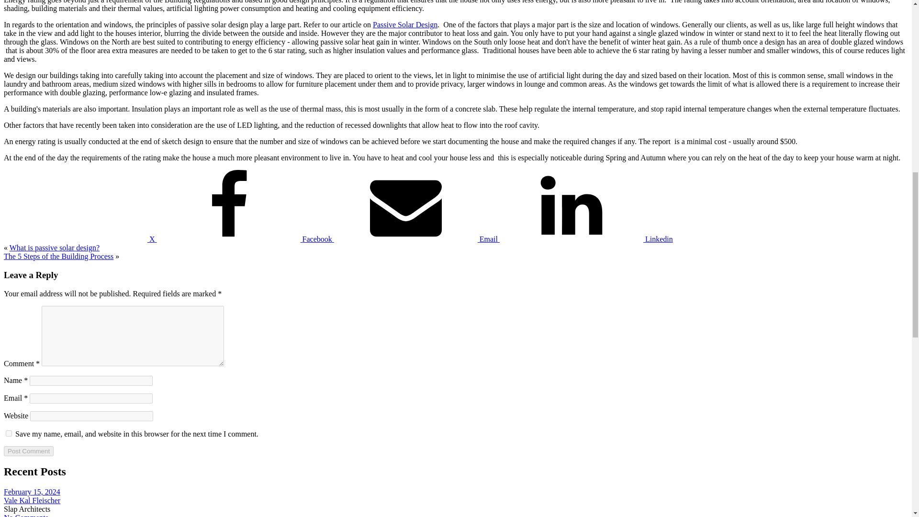 Image resolution: width=919 pixels, height=517 pixels. Describe the element at coordinates (28, 451) in the screenshot. I see `Post Comment` at that location.